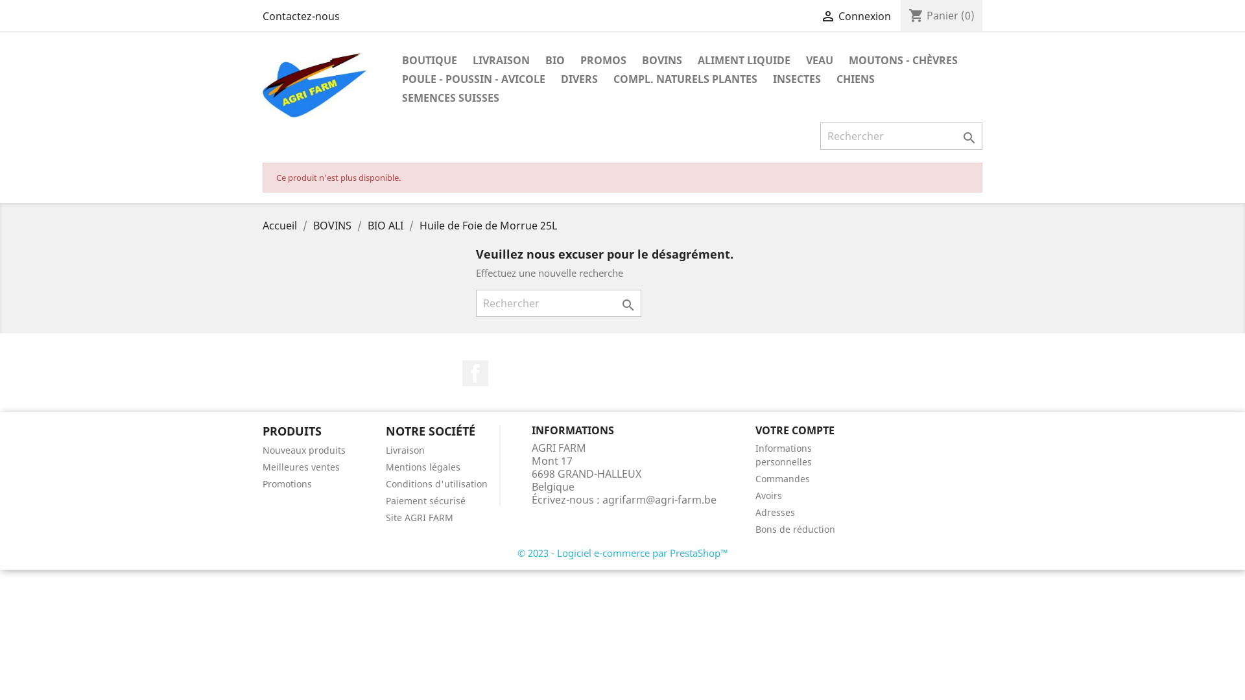 Image resolution: width=1245 pixels, height=700 pixels. Describe the element at coordinates (420, 517) in the screenshot. I see `Site AGRI FARM` at that location.